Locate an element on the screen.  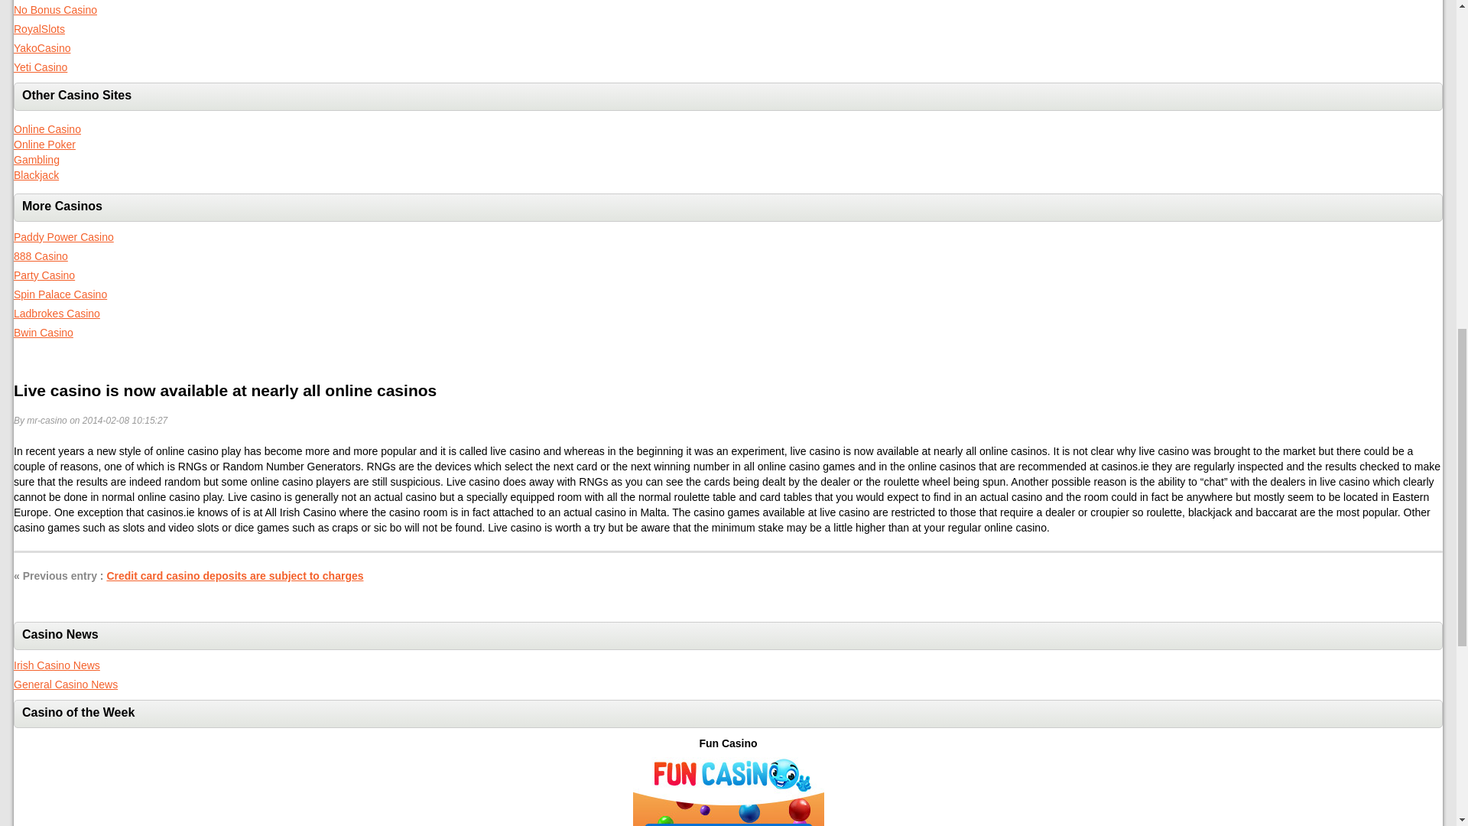
888 Casino is located at coordinates (40, 256).